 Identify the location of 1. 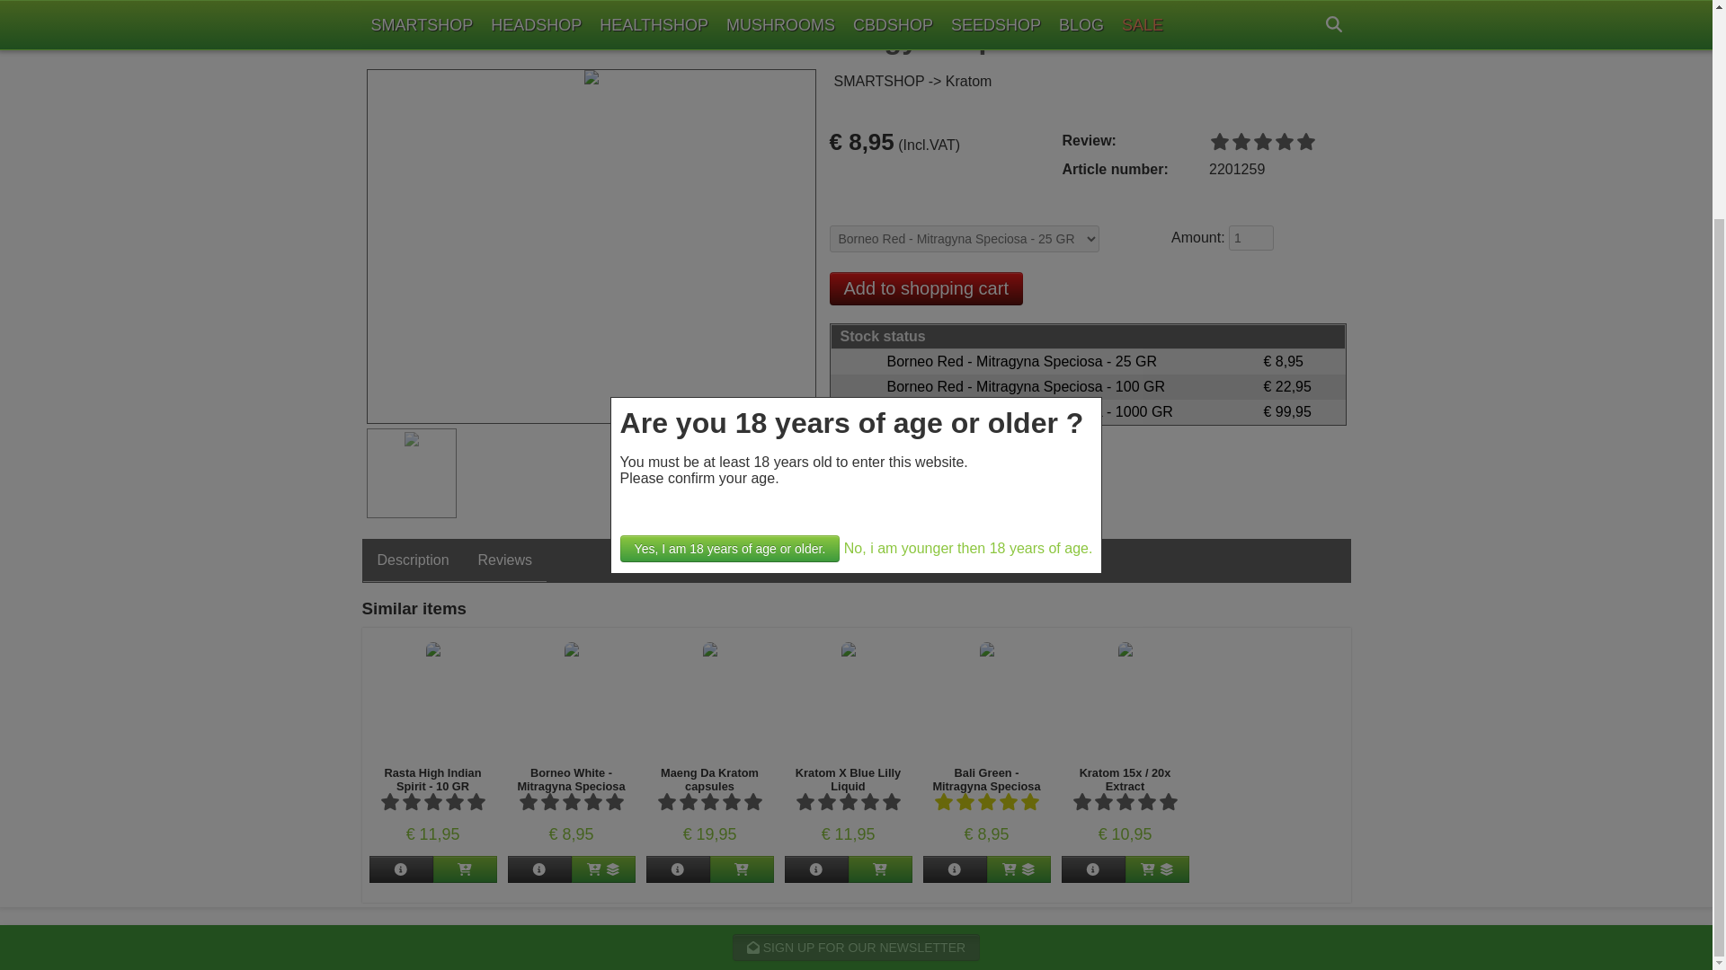
(1251, 237).